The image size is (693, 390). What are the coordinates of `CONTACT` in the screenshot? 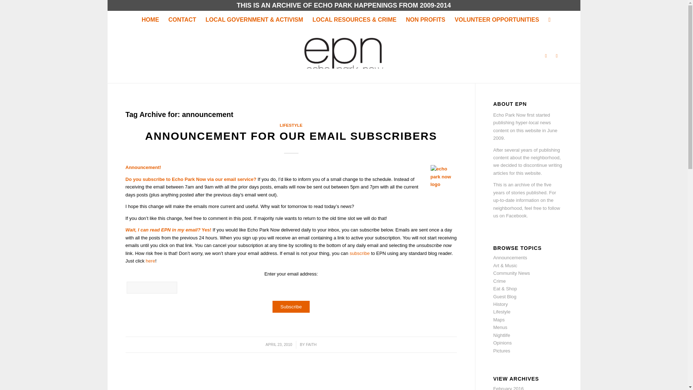 It's located at (182, 19).